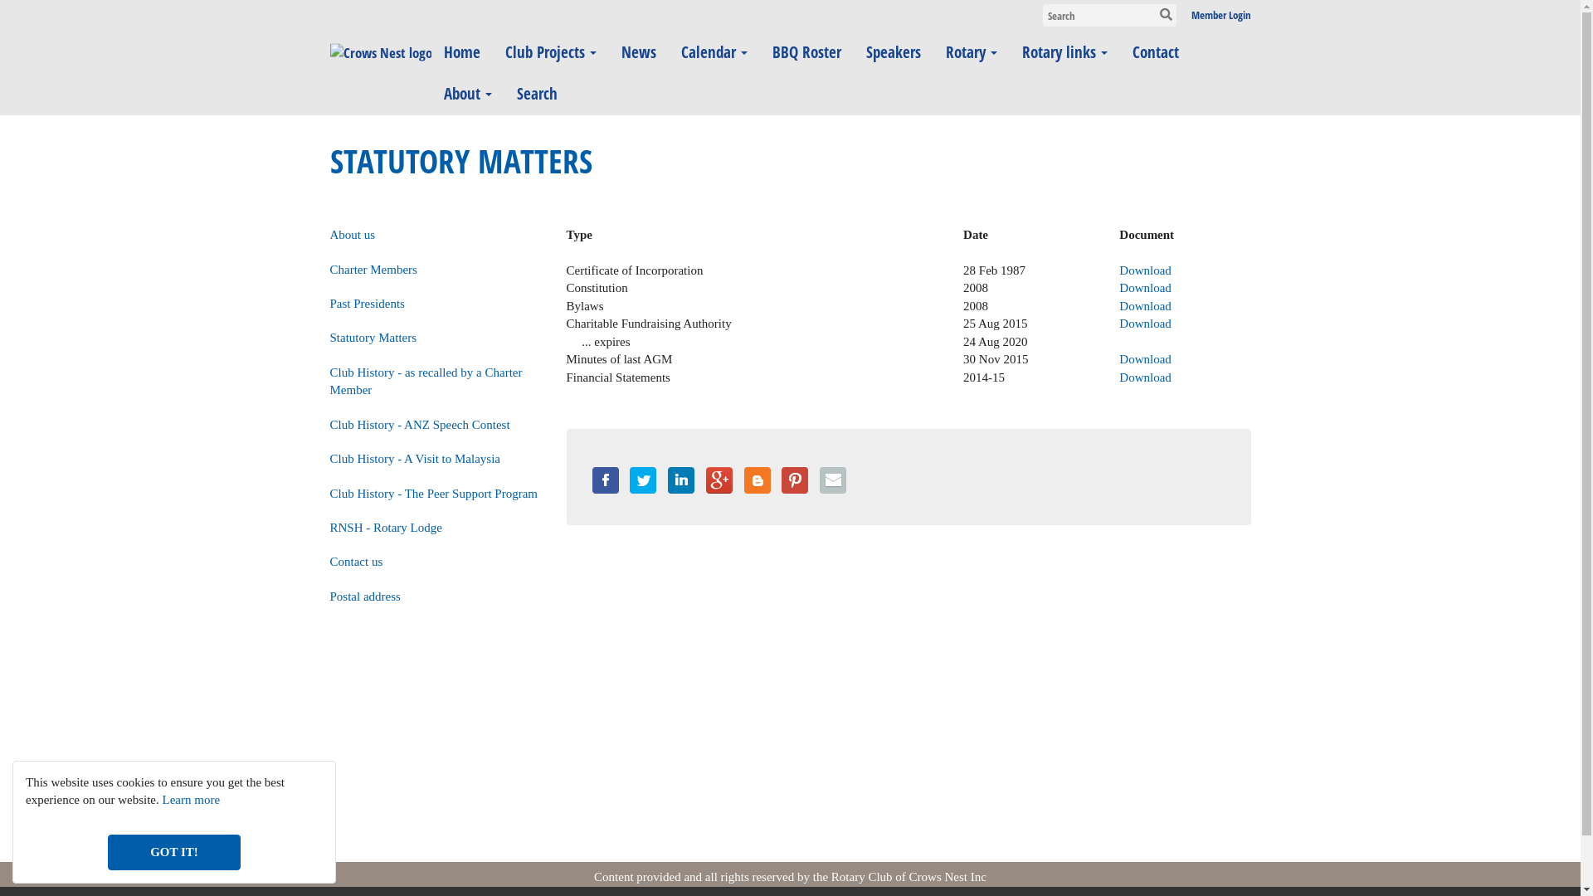 Image resolution: width=1593 pixels, height=896 pixels. I want to click on Download, so click(1145, 359).